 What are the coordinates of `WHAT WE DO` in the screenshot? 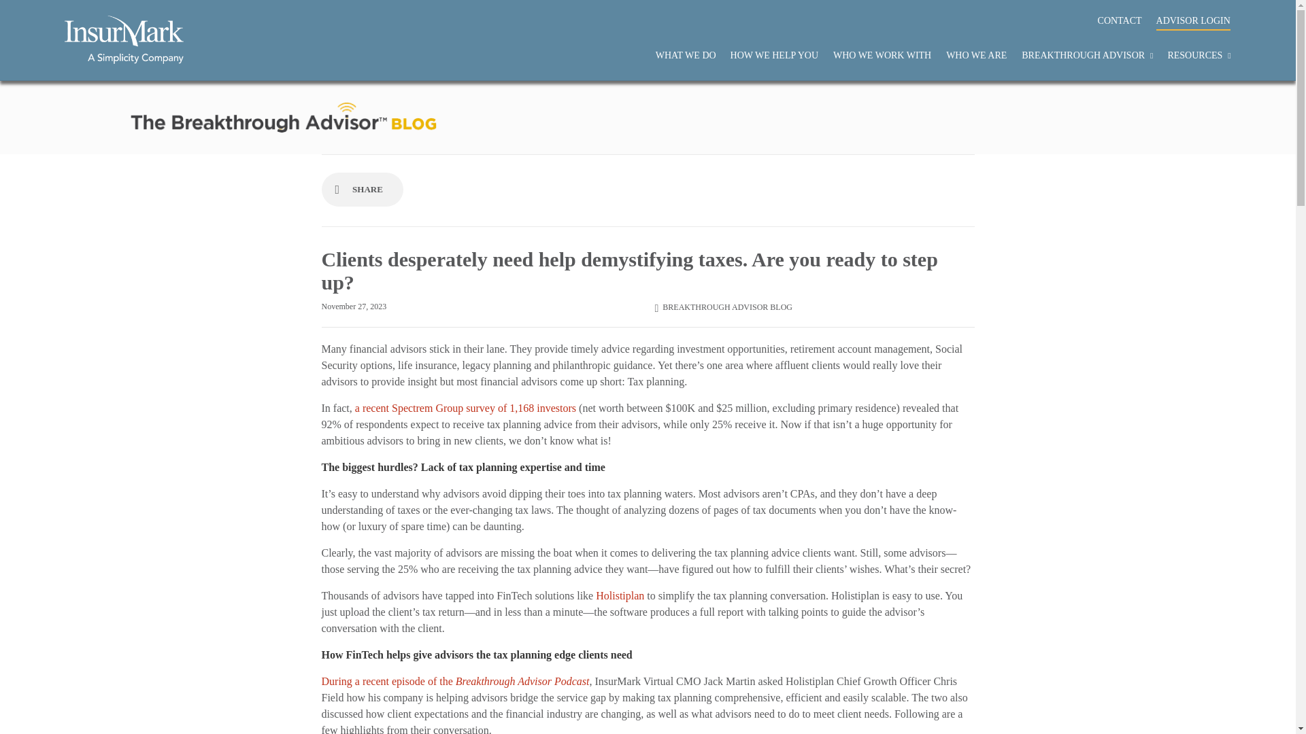 It's located at (686, 52).